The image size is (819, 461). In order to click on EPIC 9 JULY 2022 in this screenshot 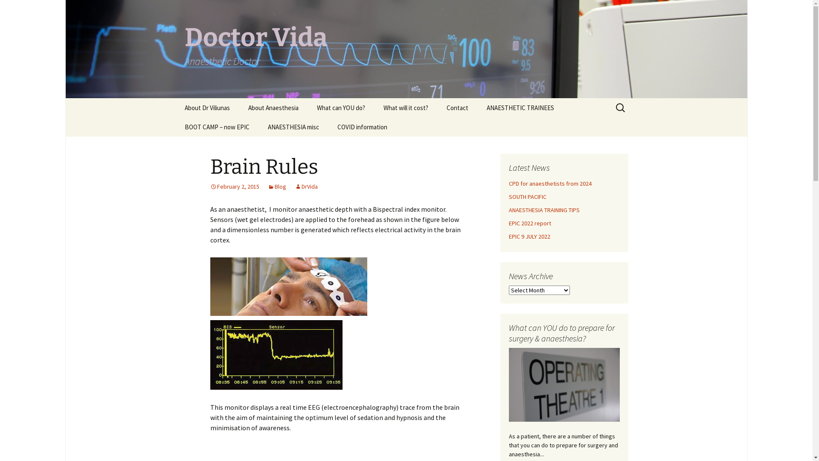, I will do `click(529, 236)`.